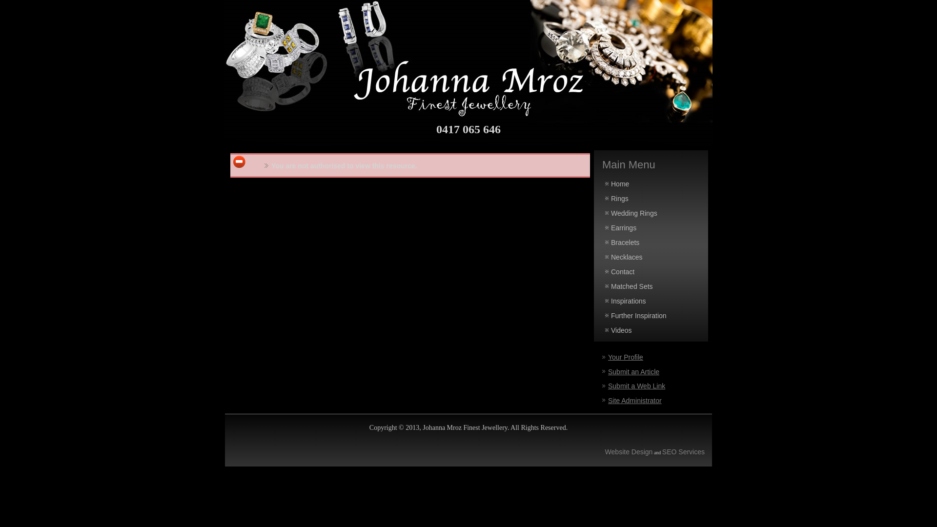  What do you see at coordinates (651, 330) in the screenshot?
I see `Videos` at bounding box center [651, 330].